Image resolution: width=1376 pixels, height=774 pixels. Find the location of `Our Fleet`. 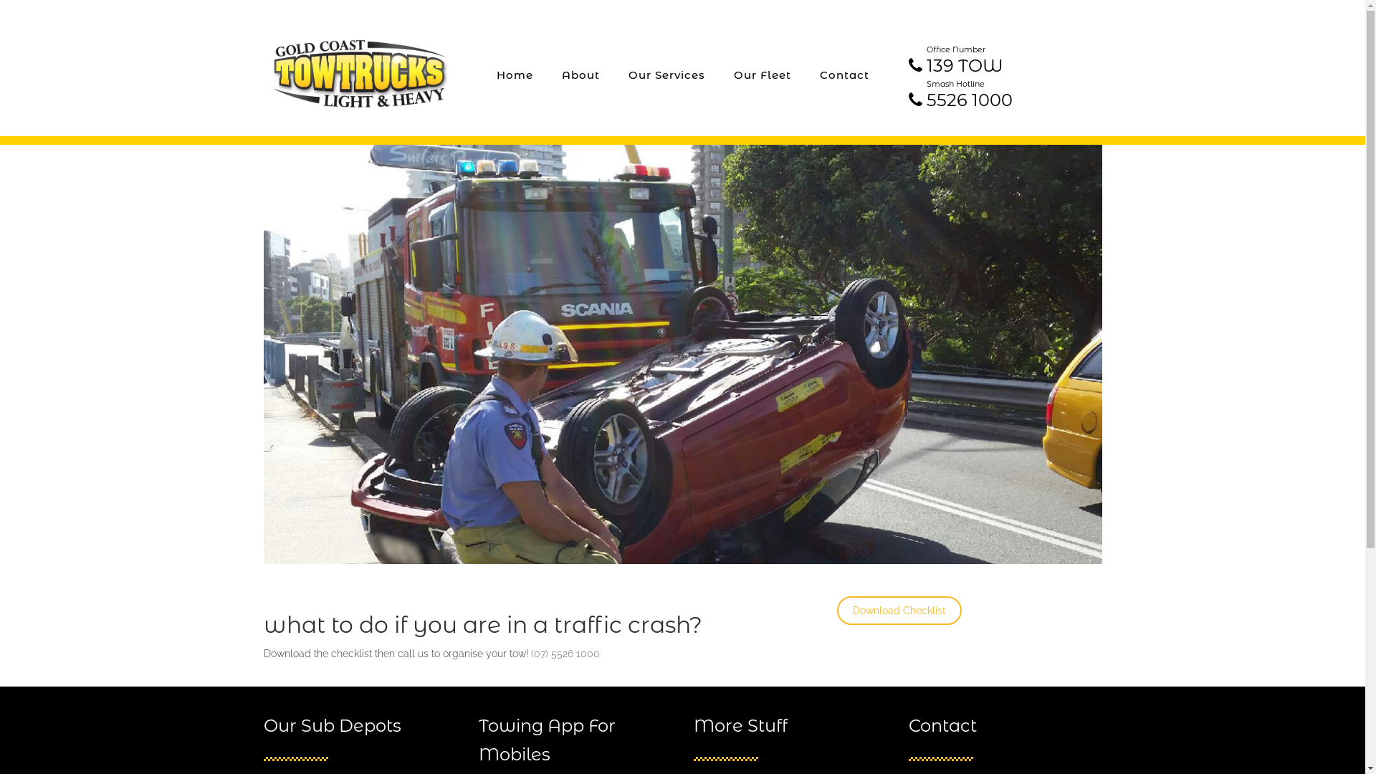

Our Fleet is located at coordinates (763, 75).